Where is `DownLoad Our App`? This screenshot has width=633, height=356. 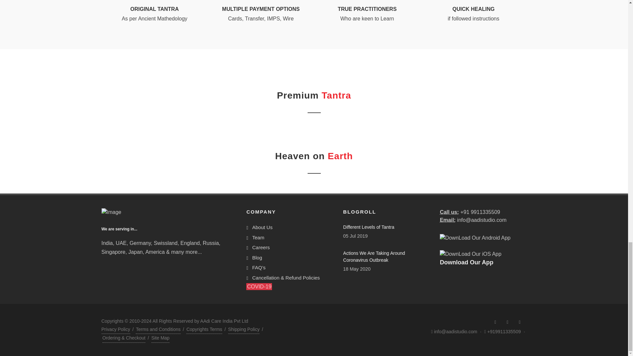 DownLoad Our App is located at coordinates (475, 238).